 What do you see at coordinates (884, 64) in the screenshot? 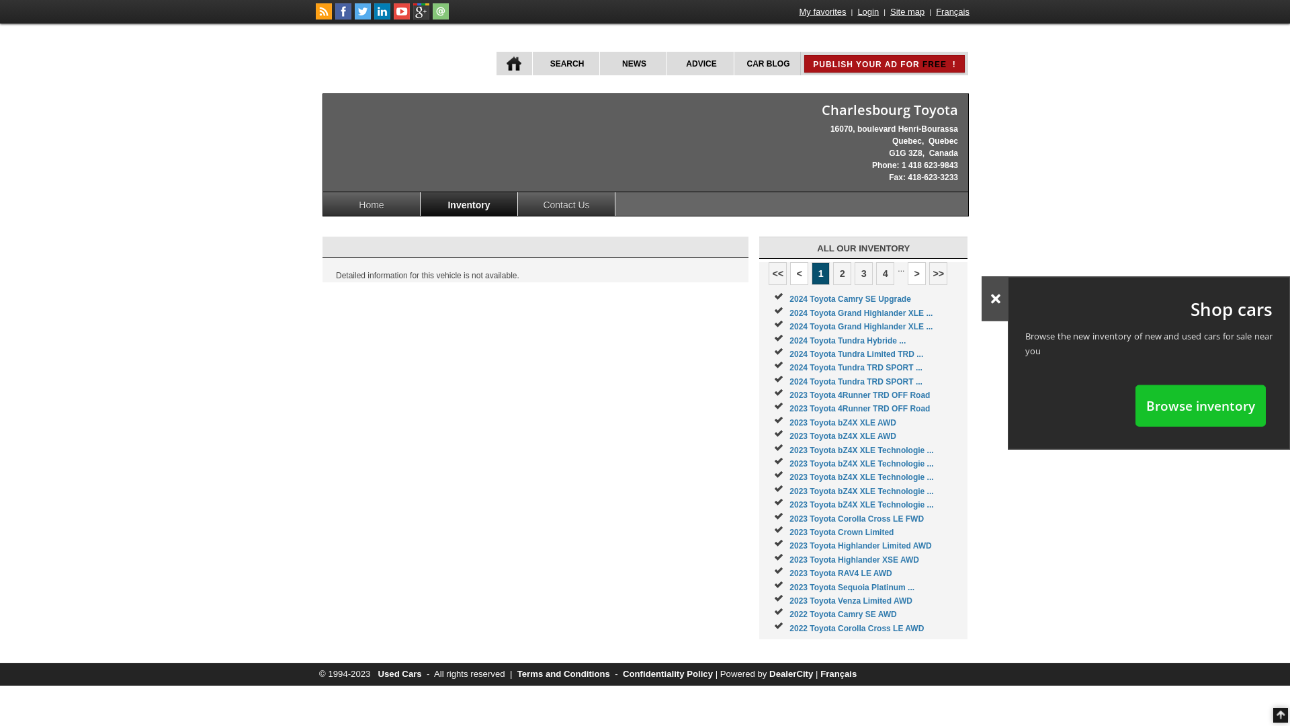
I see `PUBLISH YOUR AD FOR FREE  !` at bounding box center [884, 64].